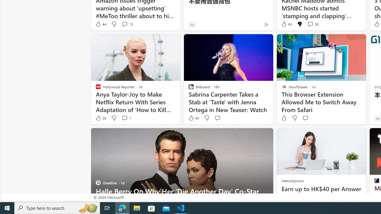 The image size is (381, 214). I want to click on 44 Like, so click(101, 24).